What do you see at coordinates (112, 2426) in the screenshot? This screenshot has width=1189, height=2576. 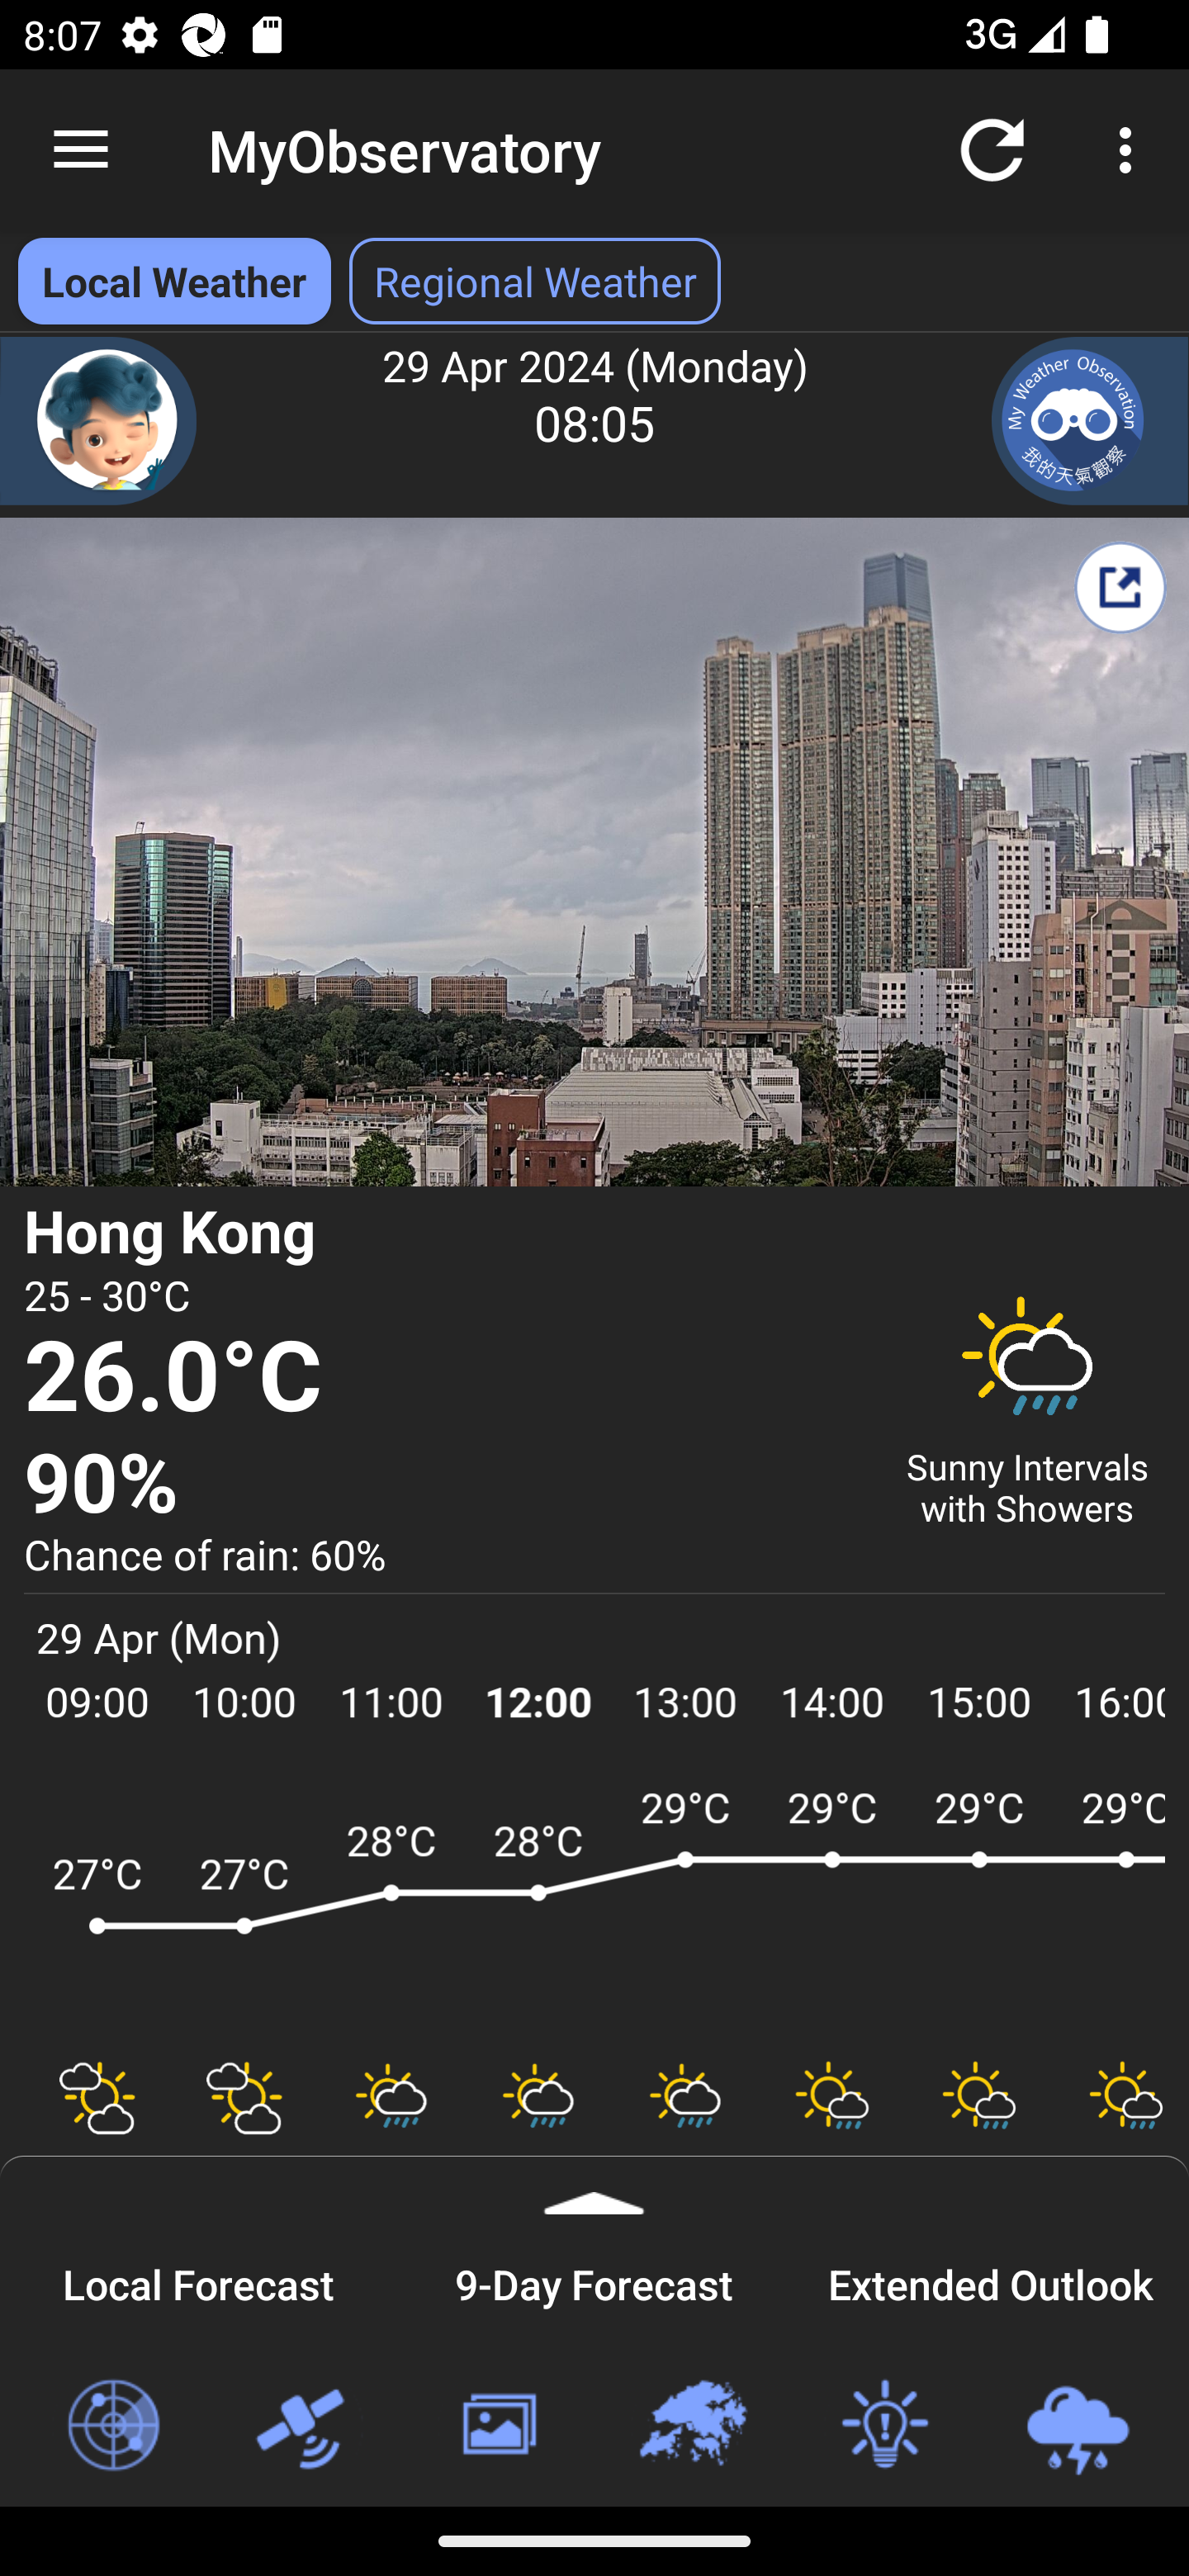 I see `Radar Images` at bounding box center [112, 2426].